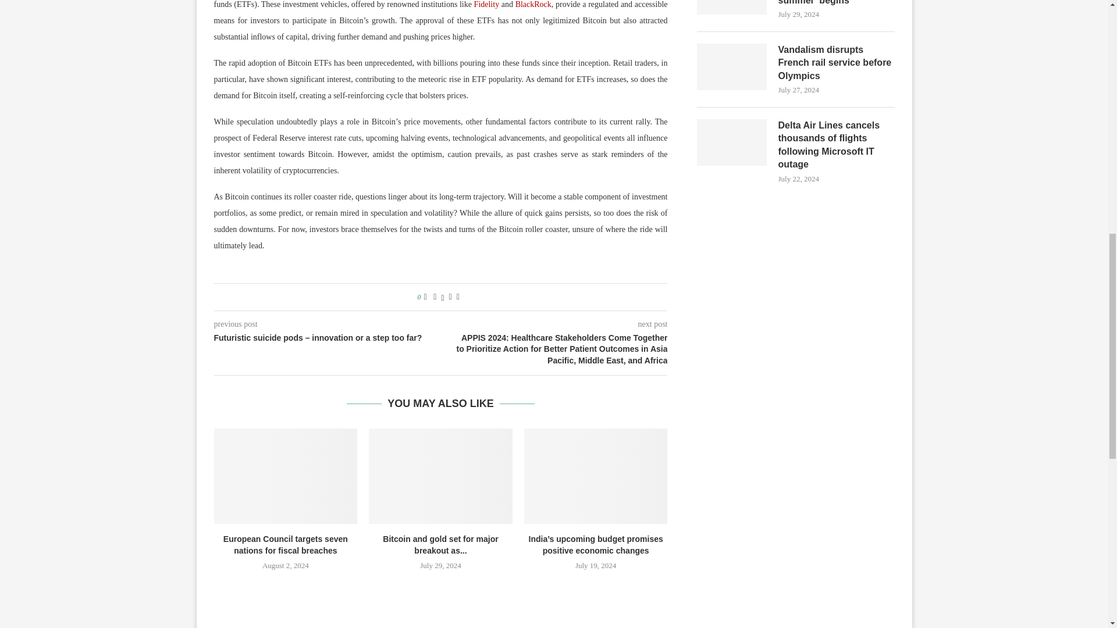  Describe the element at coordinates (440, 544) in the screenshot. I see `Bitcoin and gold set for major breakout as...` at that location.